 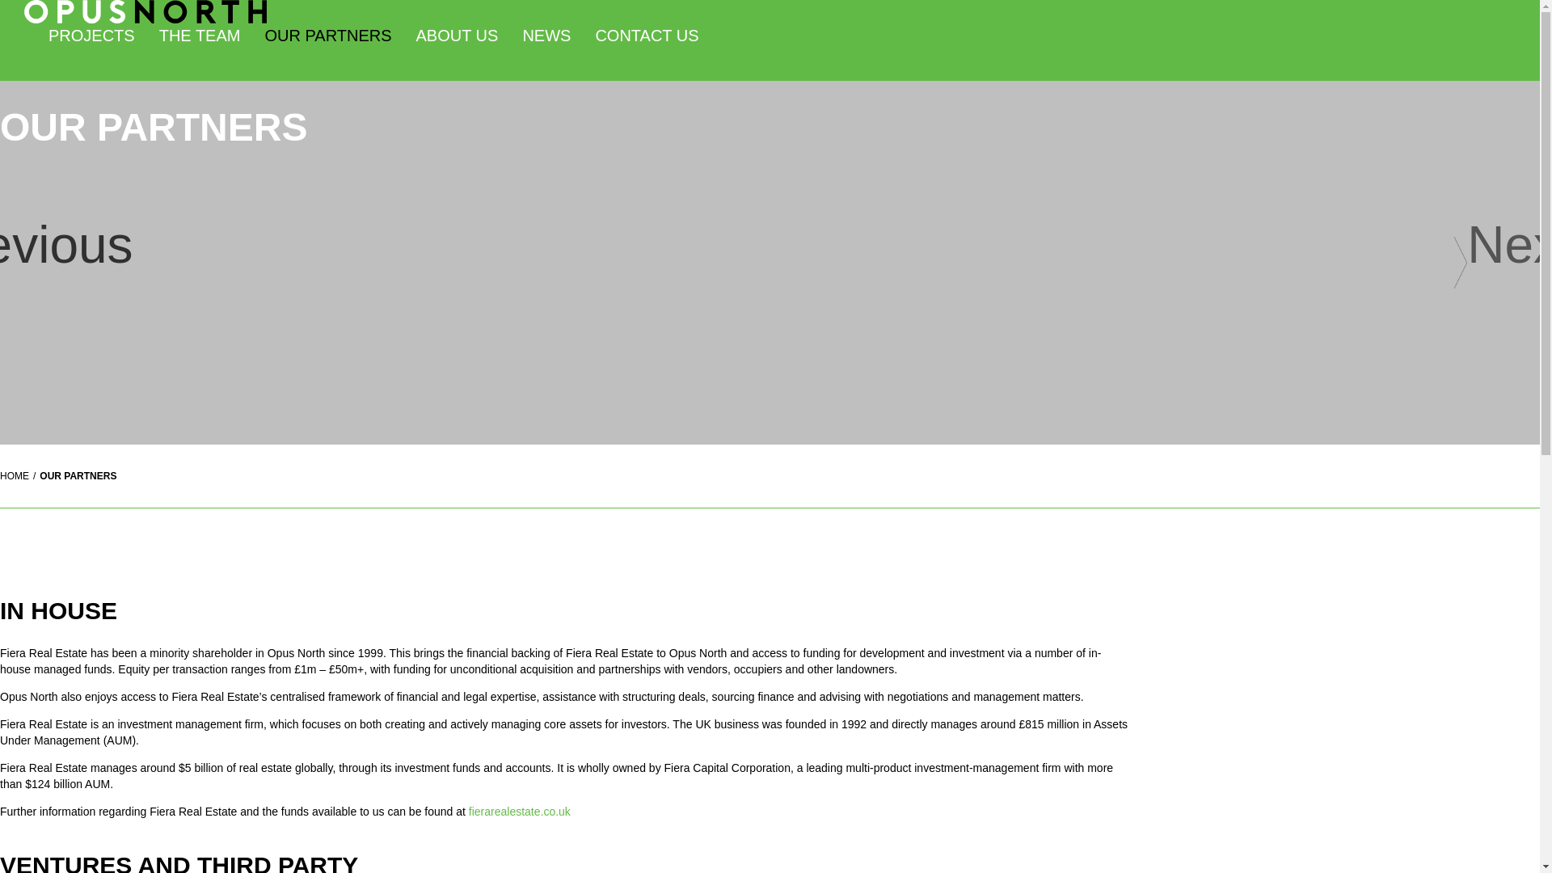 I want to click on THE TEAM, so click(x=200, y=36).